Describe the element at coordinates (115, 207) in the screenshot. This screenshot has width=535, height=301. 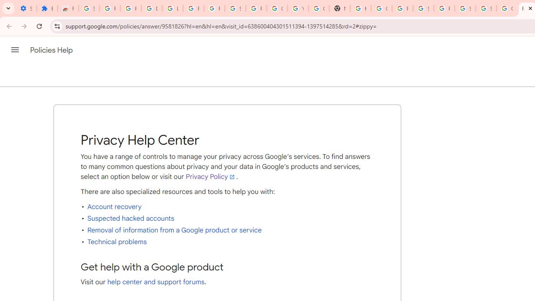
I see `Account recovery` at that location.